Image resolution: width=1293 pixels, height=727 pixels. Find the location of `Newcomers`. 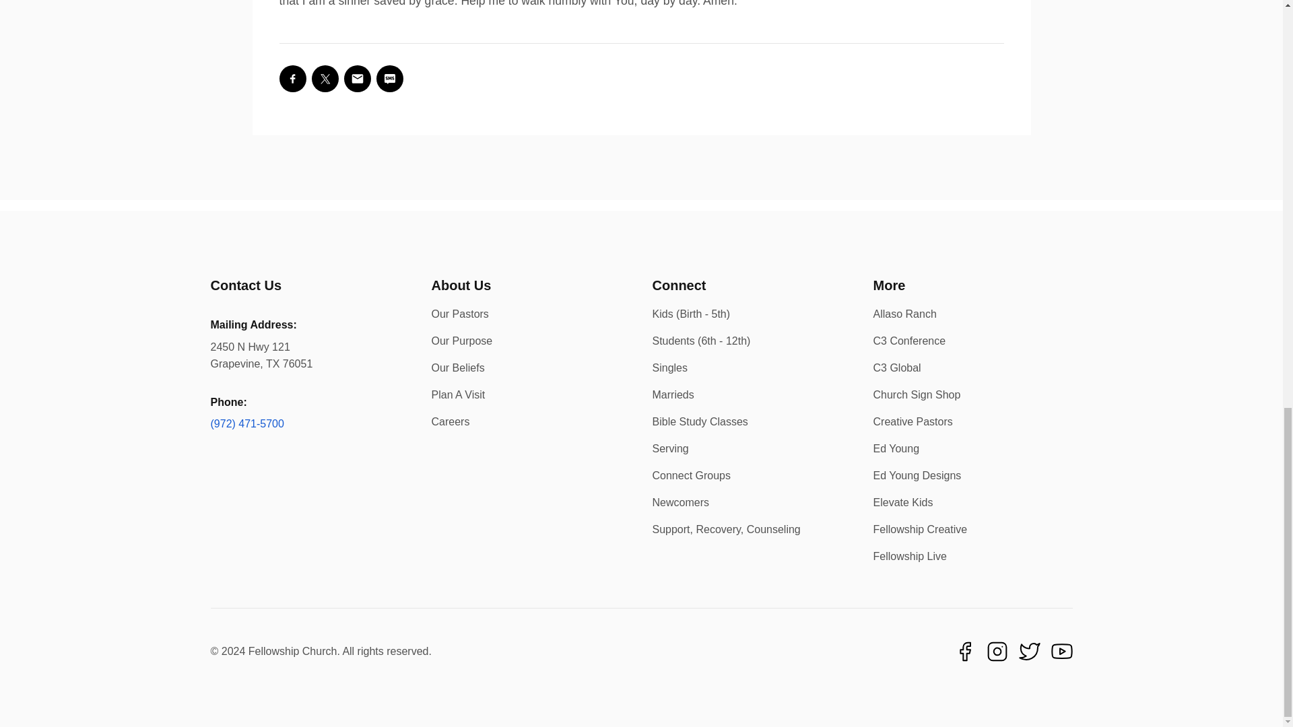

Newcomers is located at coordinates (680, 502).